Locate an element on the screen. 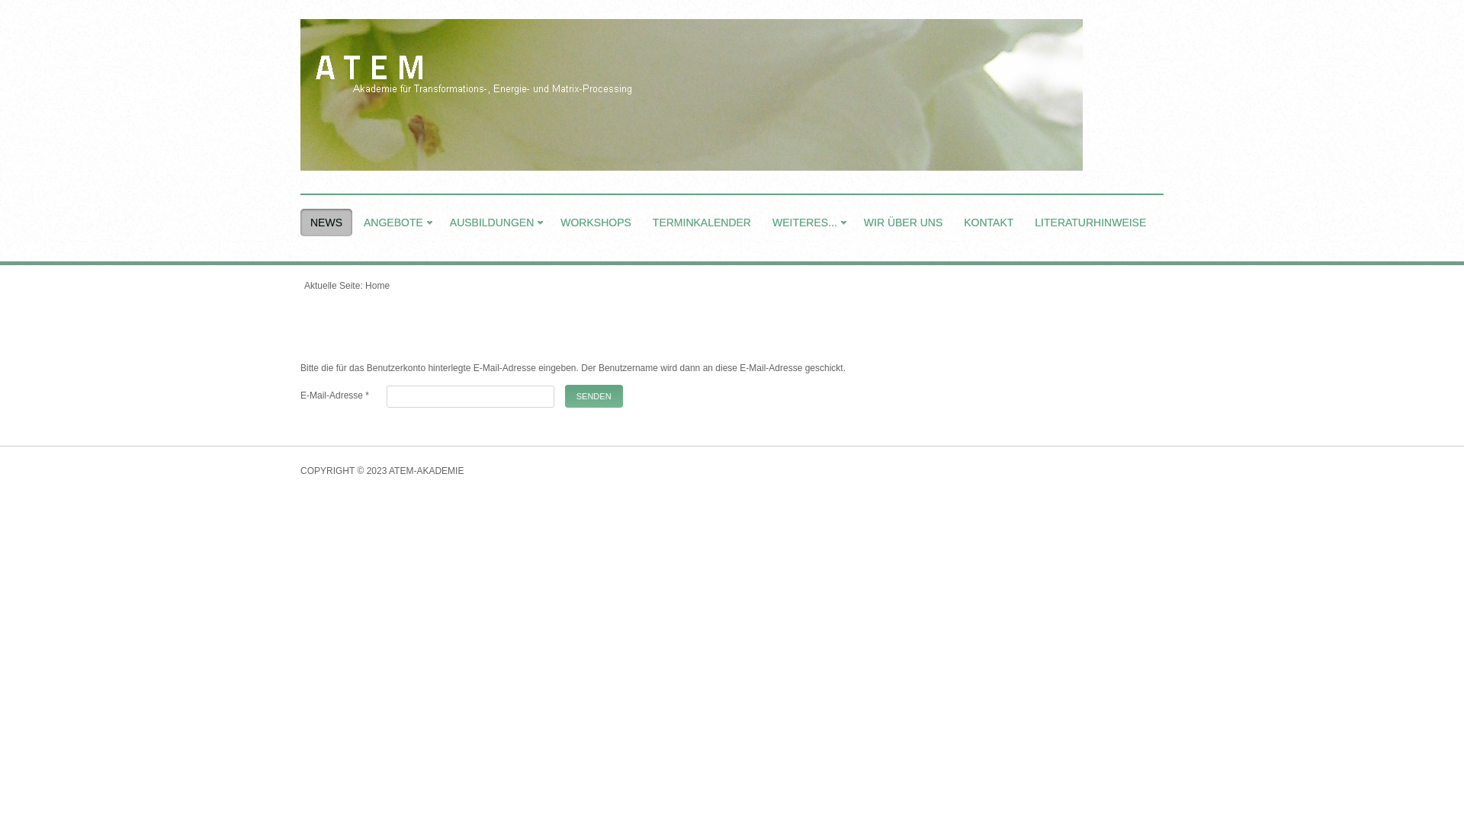 Image resolution: width=1464 pixels, height=823 pixels. WEITERES... is located at coordinates (807, 223).